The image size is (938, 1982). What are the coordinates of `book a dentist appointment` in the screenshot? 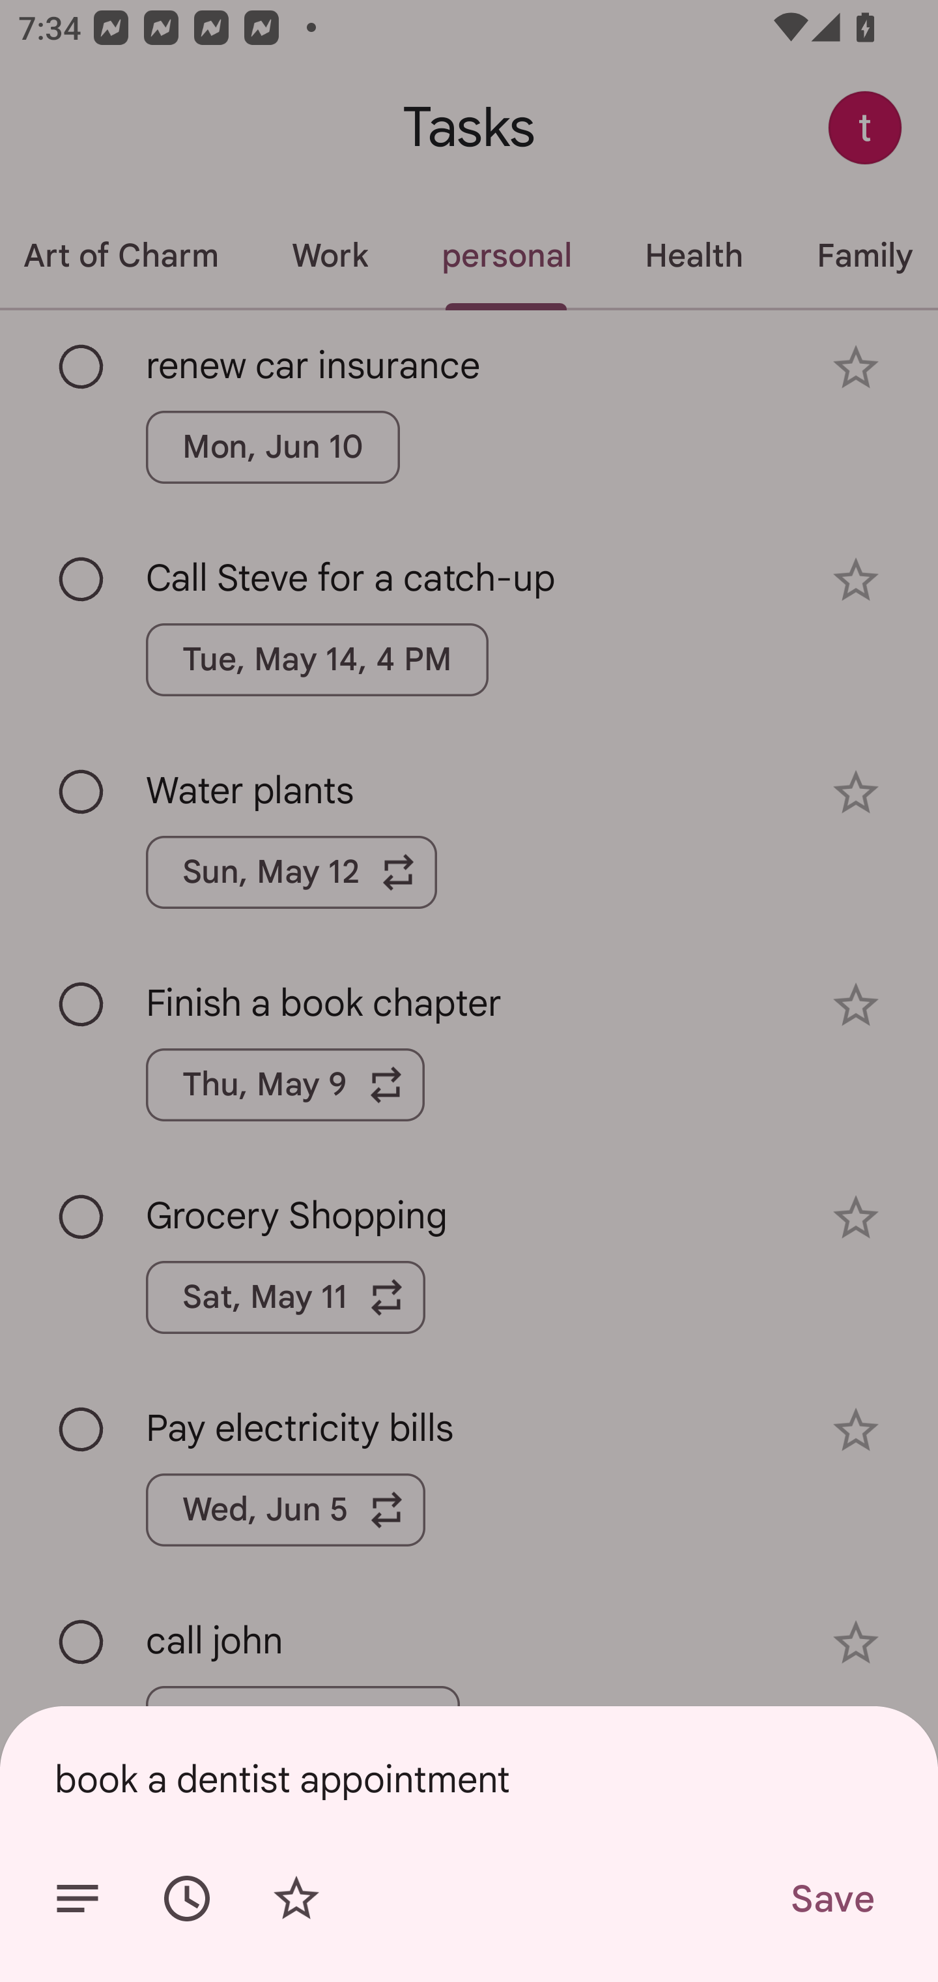 It's located at (469, 1779).